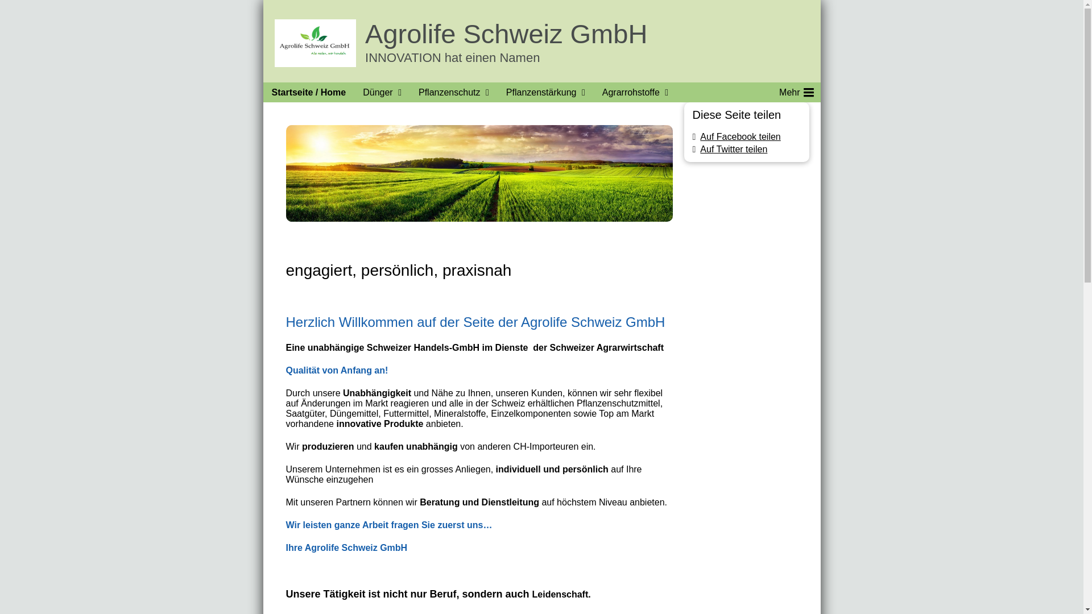 The image size is (1092, 614). What do you see at coordinates (506, 34) in the screenshot?
I see `Agrolife Schweiz GmbH` at bounding box center [506, 34].